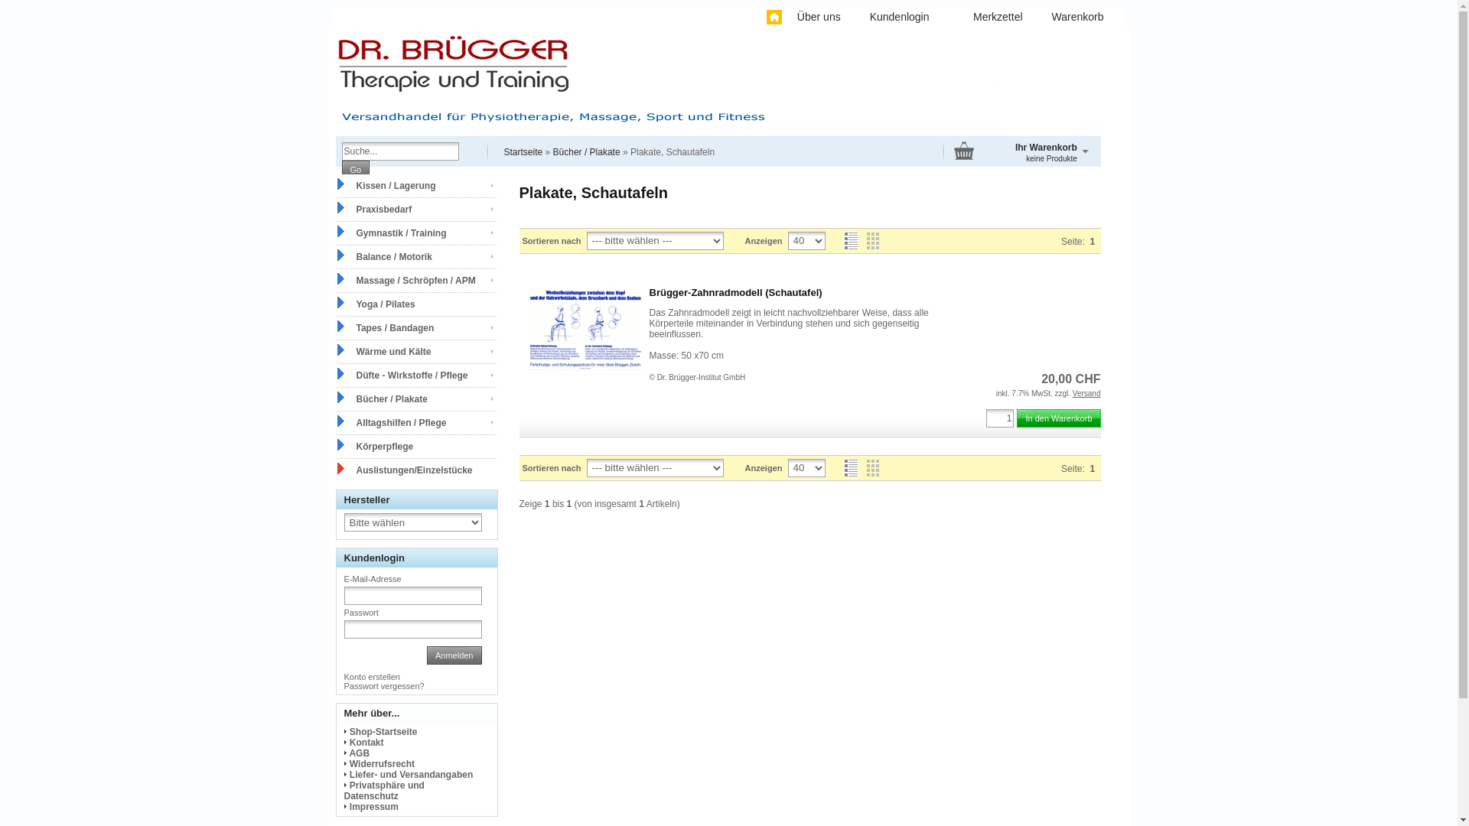 Image resolution: width=1469 pixels, height=826 pixels. I want to click on Konto erstellen, so click(372, 677).